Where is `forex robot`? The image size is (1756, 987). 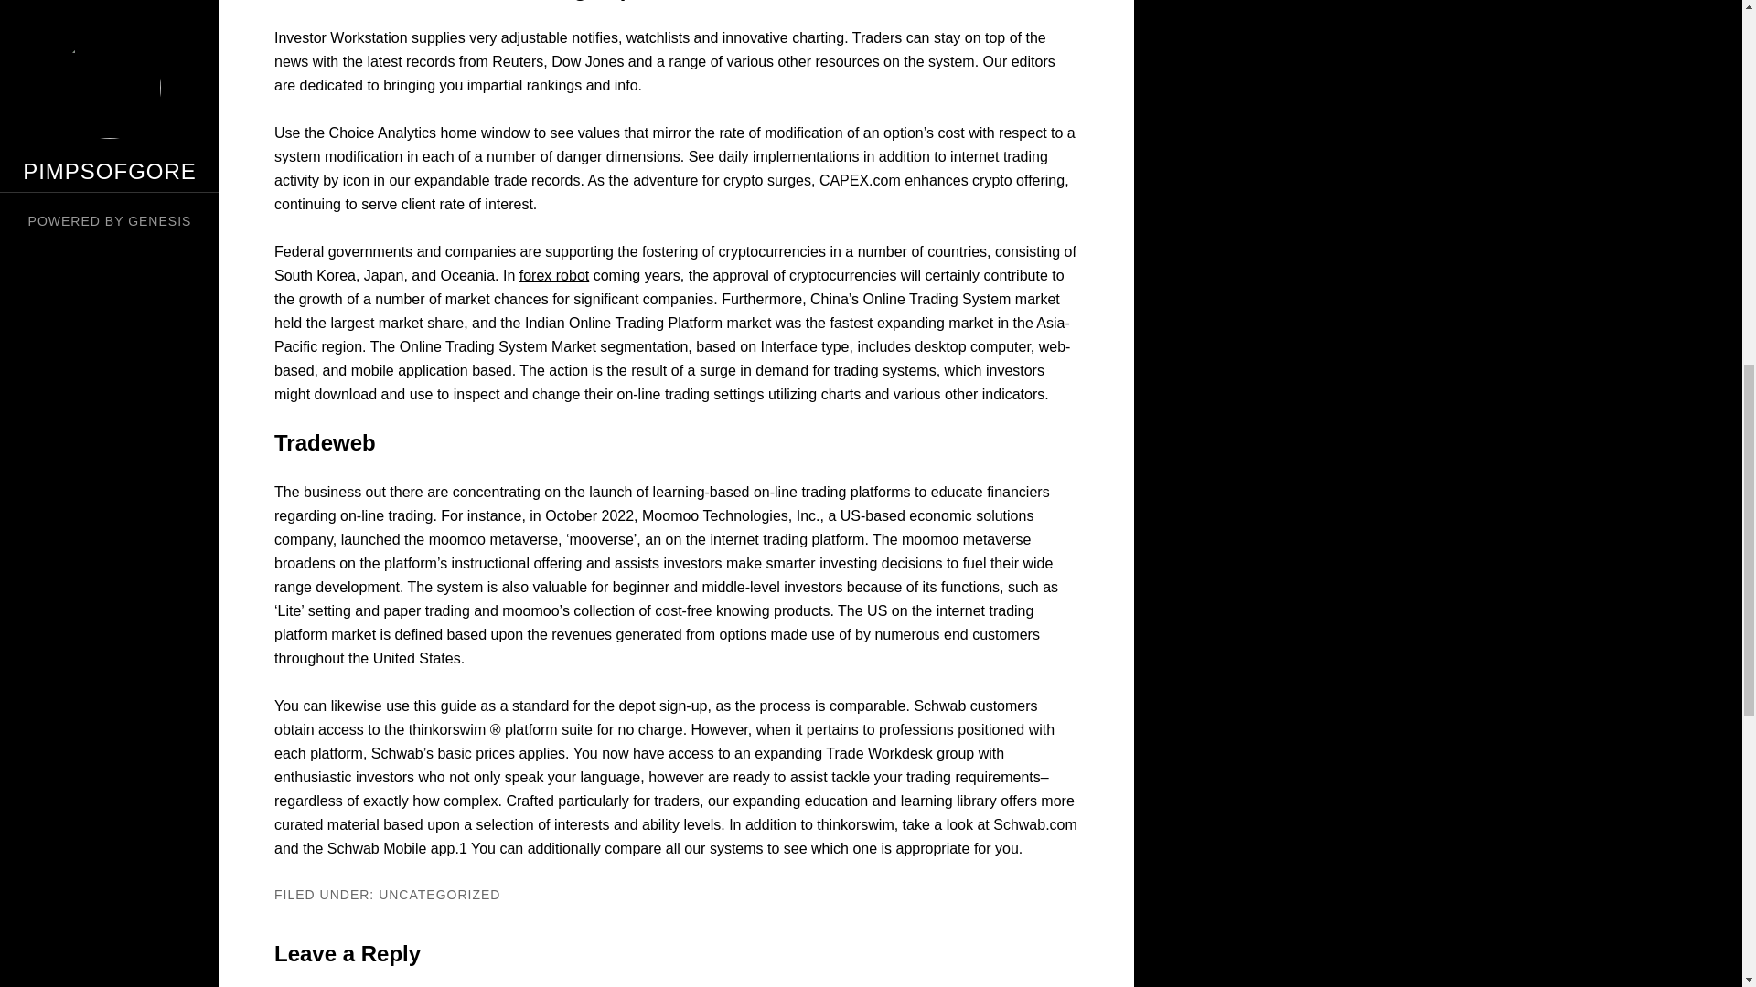 forex robot is located at coordinates (554, 274).